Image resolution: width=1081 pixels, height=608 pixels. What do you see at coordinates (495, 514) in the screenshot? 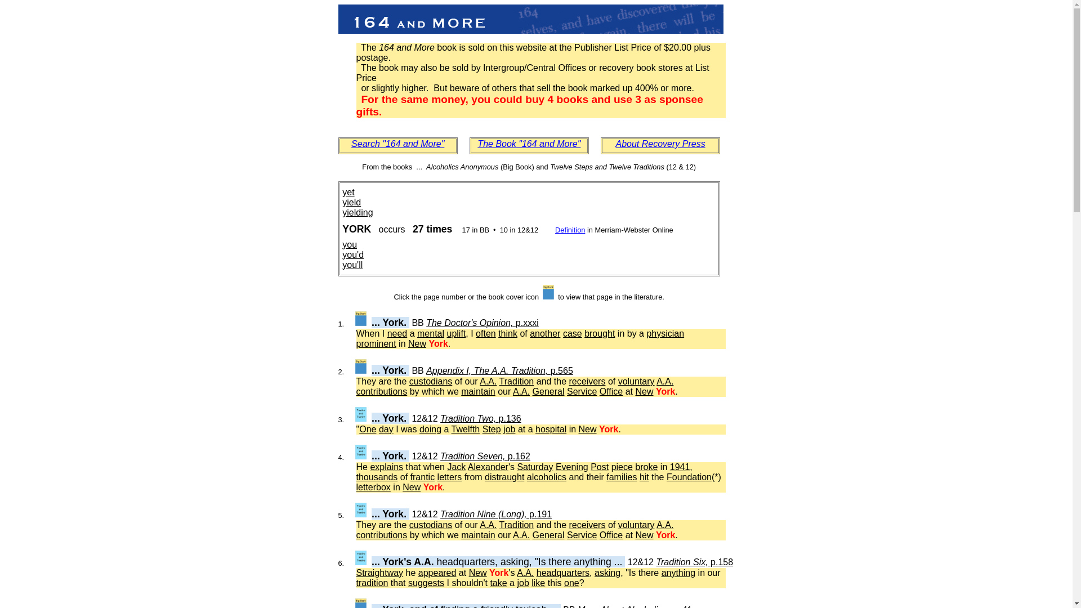
I see `Tradition Nine (Long), p.191` at bounding box center [495, 514].